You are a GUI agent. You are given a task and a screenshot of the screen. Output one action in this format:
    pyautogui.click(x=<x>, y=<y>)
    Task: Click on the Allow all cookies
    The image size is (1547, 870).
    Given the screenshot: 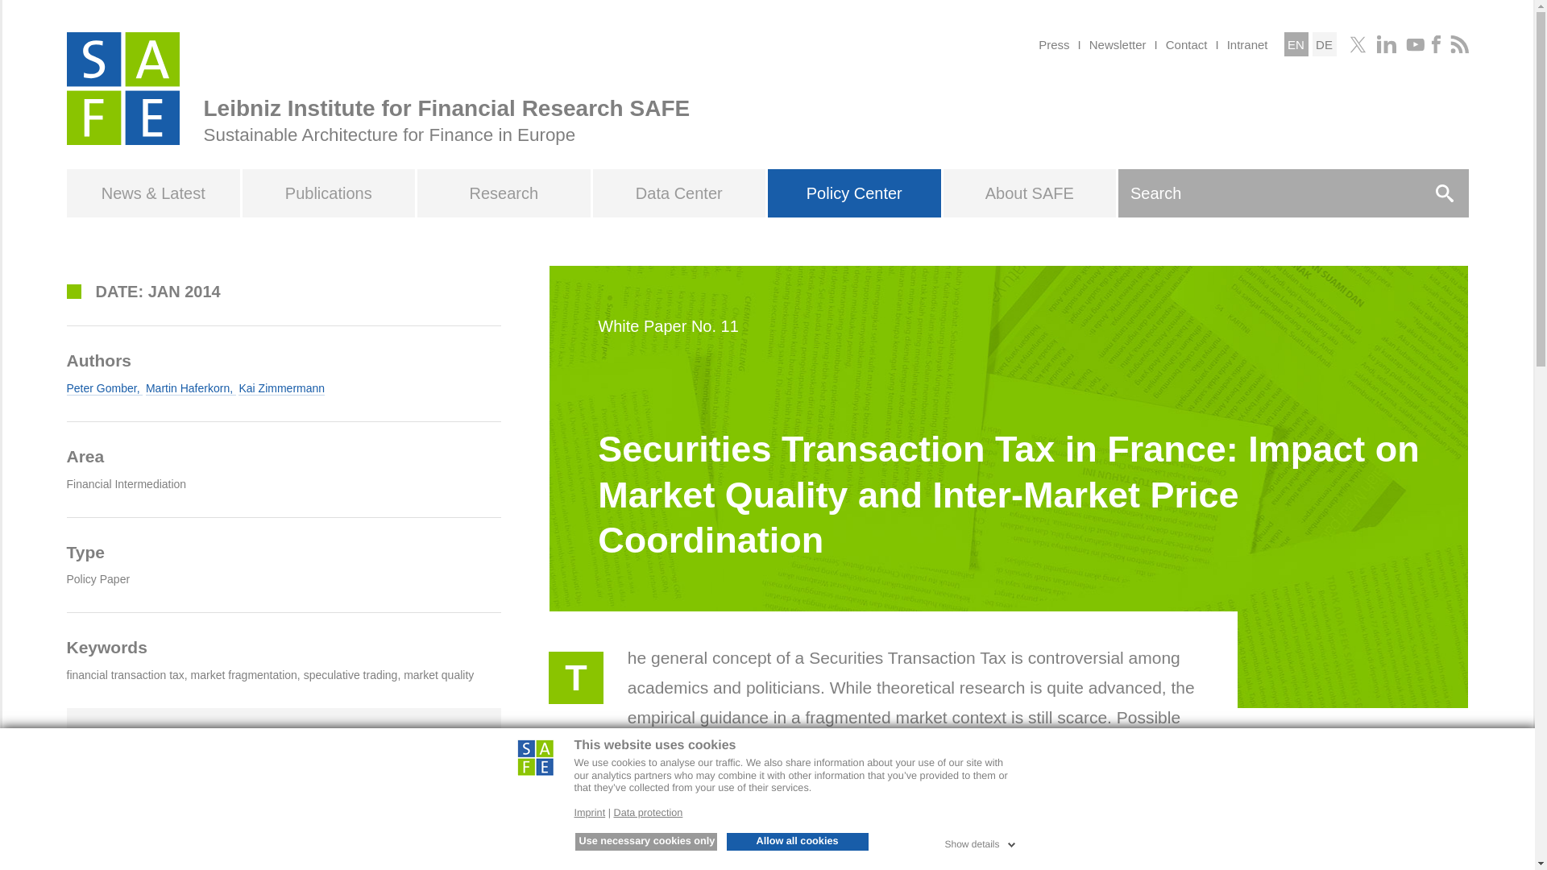 What is the action you would take?
    pyautogui.click(x=798, y=841)
    